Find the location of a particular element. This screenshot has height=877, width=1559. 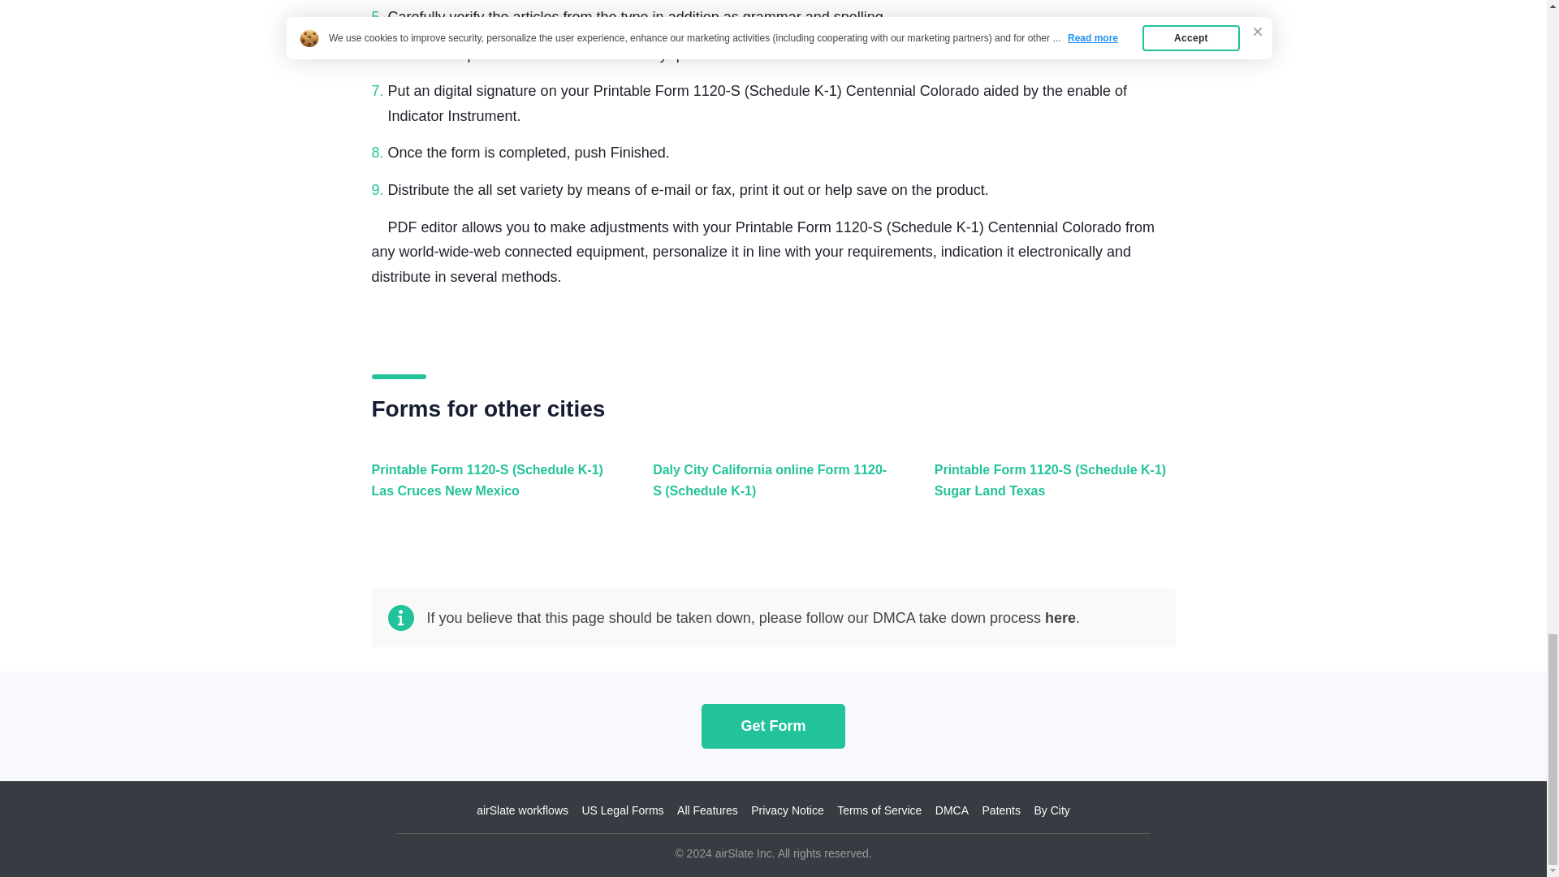

Patents is located at coordinates (1001, 810).